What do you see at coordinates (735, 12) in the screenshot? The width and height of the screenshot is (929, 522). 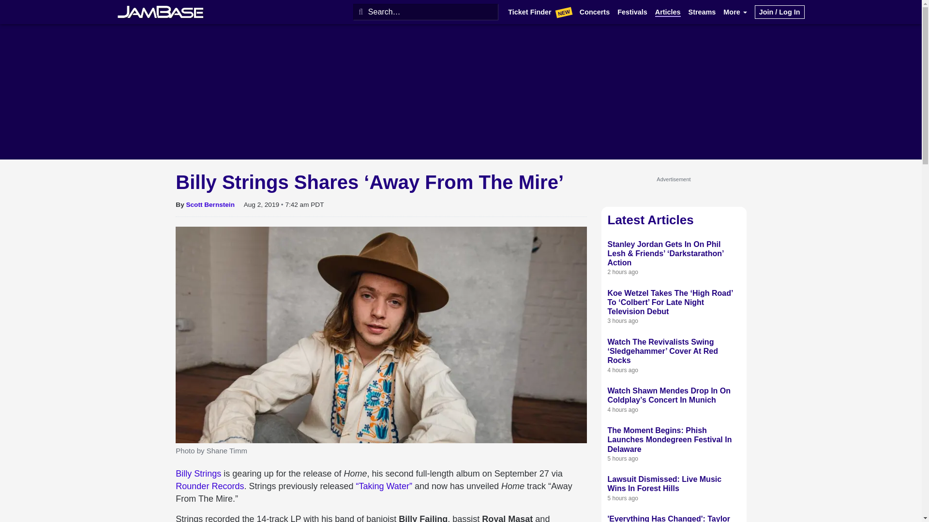 I see `More` at bounding box center [735, 12].